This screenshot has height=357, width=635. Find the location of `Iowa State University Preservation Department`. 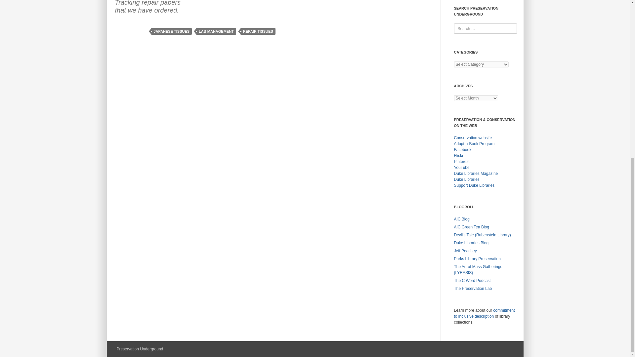

Iowa State University Preservation Department is located at coordinates (477, 258).